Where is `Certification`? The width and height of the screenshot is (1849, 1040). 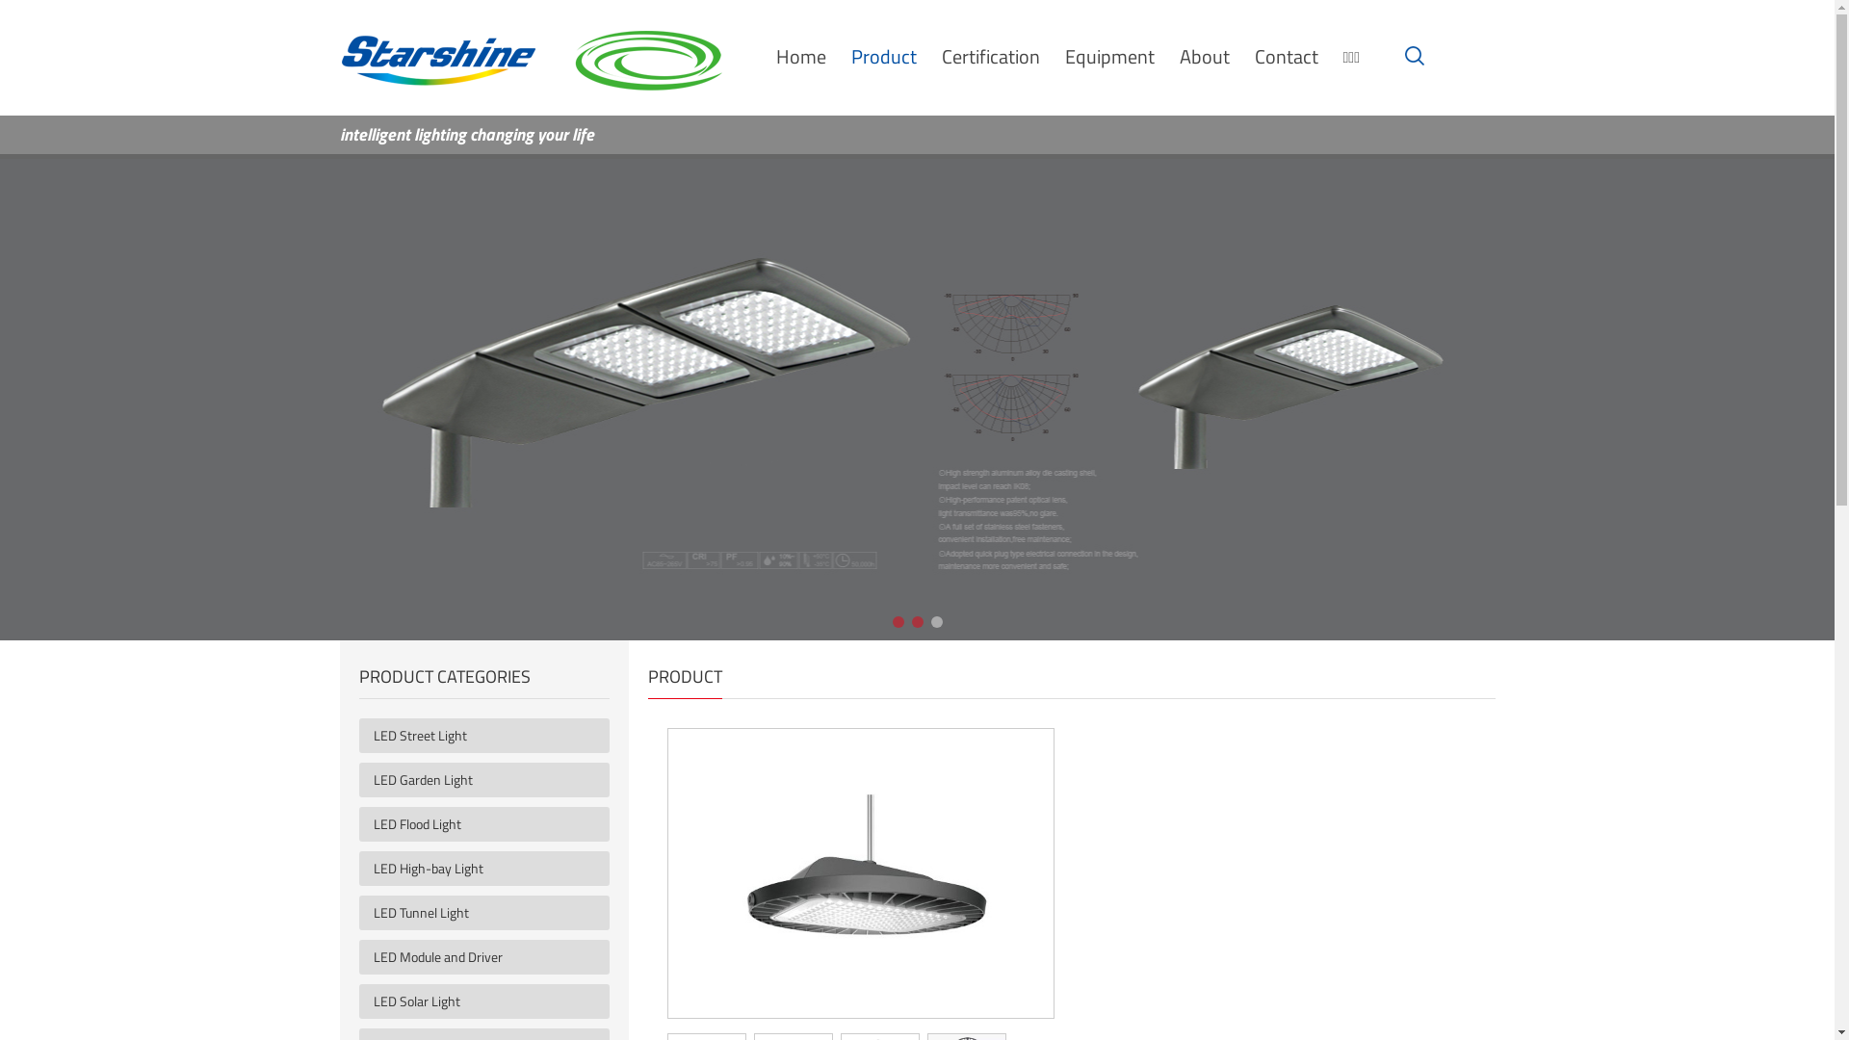
Certification is located at coordinates (991, 56).